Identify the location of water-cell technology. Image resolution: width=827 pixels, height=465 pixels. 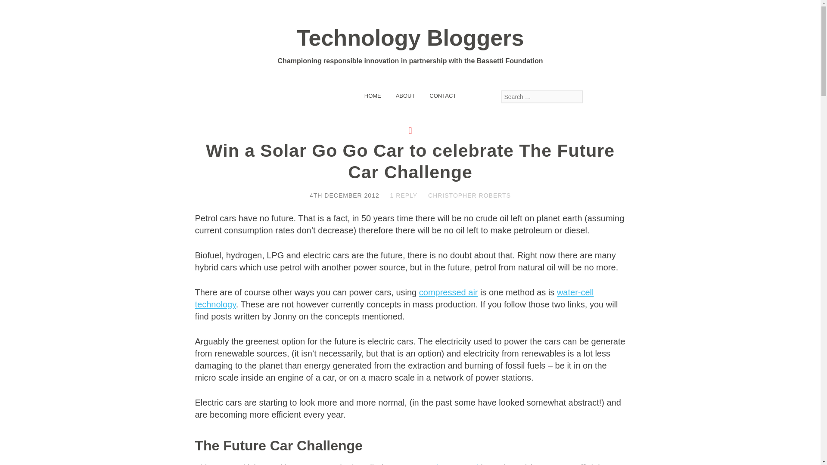
(394, 298).